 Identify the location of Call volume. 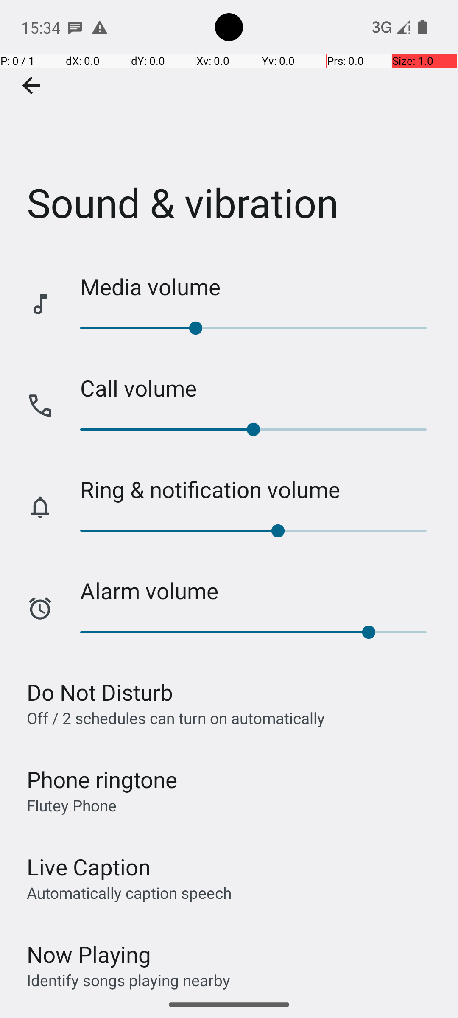
(260, 388).